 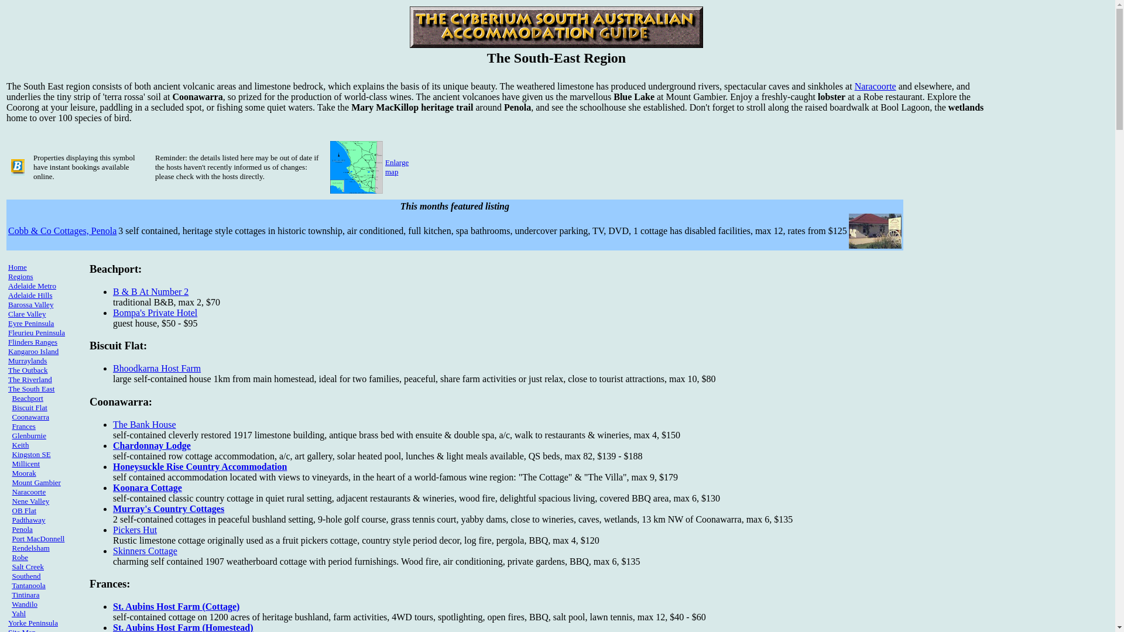 What do you see at coordinates (33, 351) in the screenshot?
I see `Kangaroo Island` at bounding box center [33, 351].